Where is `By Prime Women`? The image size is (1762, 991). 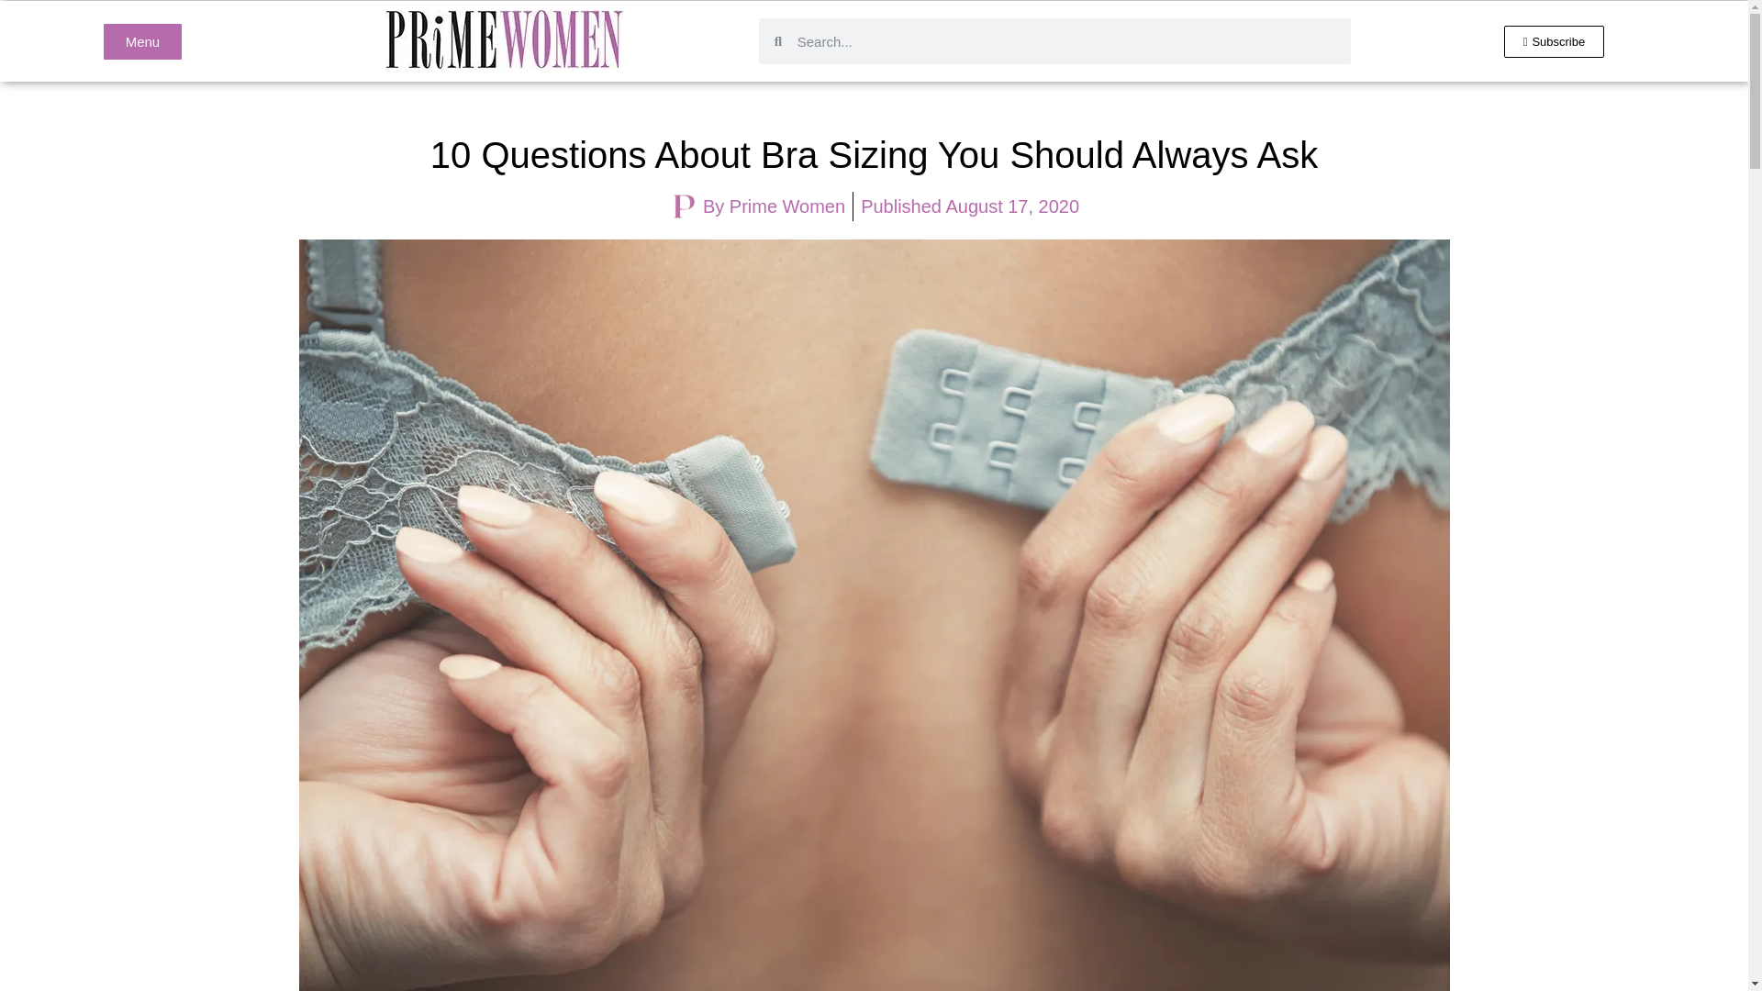 By Prime Women is located at coordinates (757, 206).